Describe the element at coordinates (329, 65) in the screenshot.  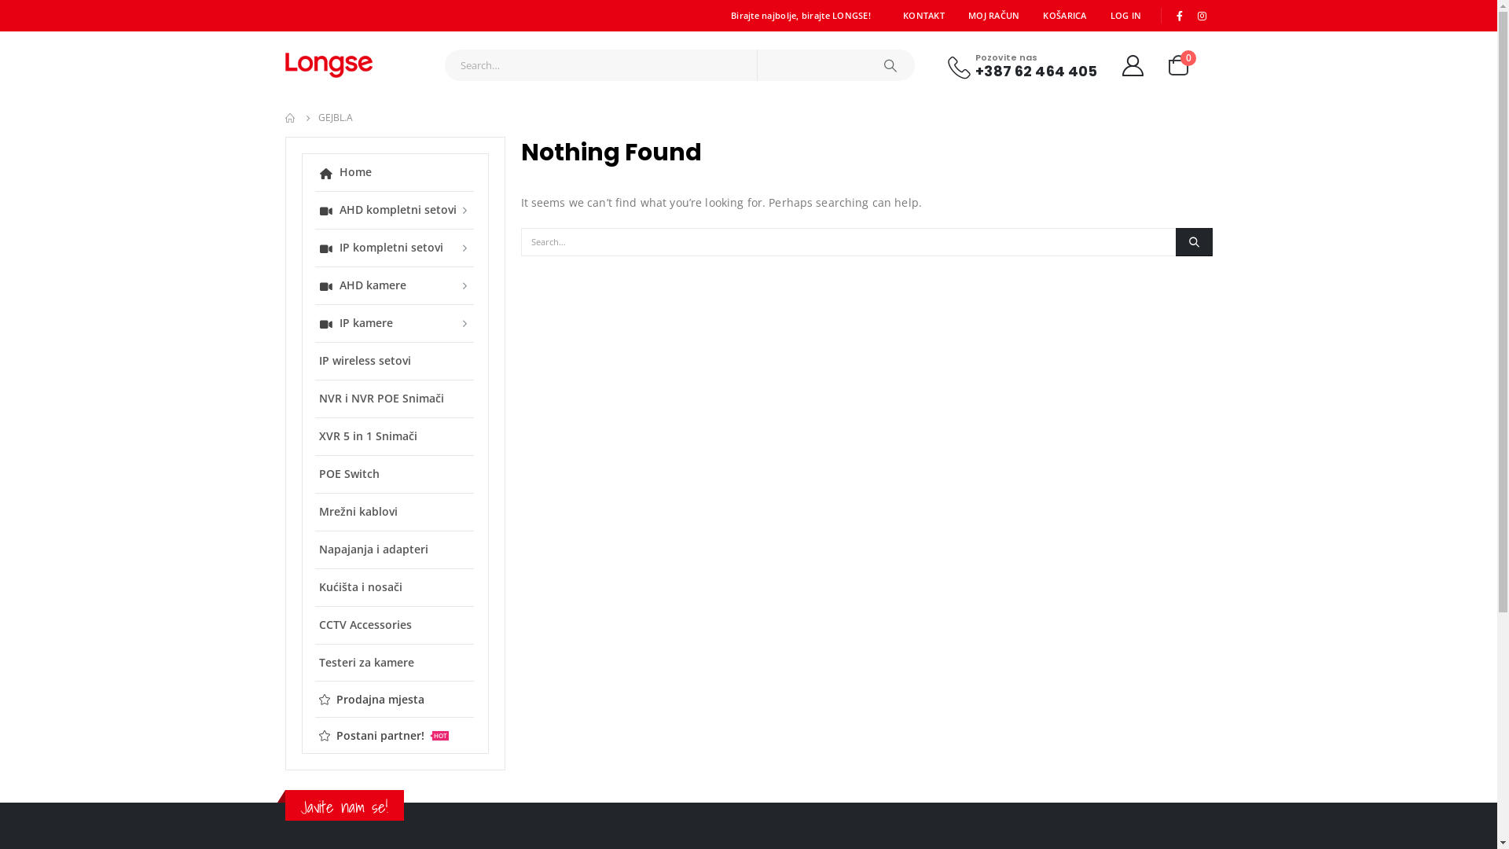
I see `Longse - Oprema za videonadzor` at that location.